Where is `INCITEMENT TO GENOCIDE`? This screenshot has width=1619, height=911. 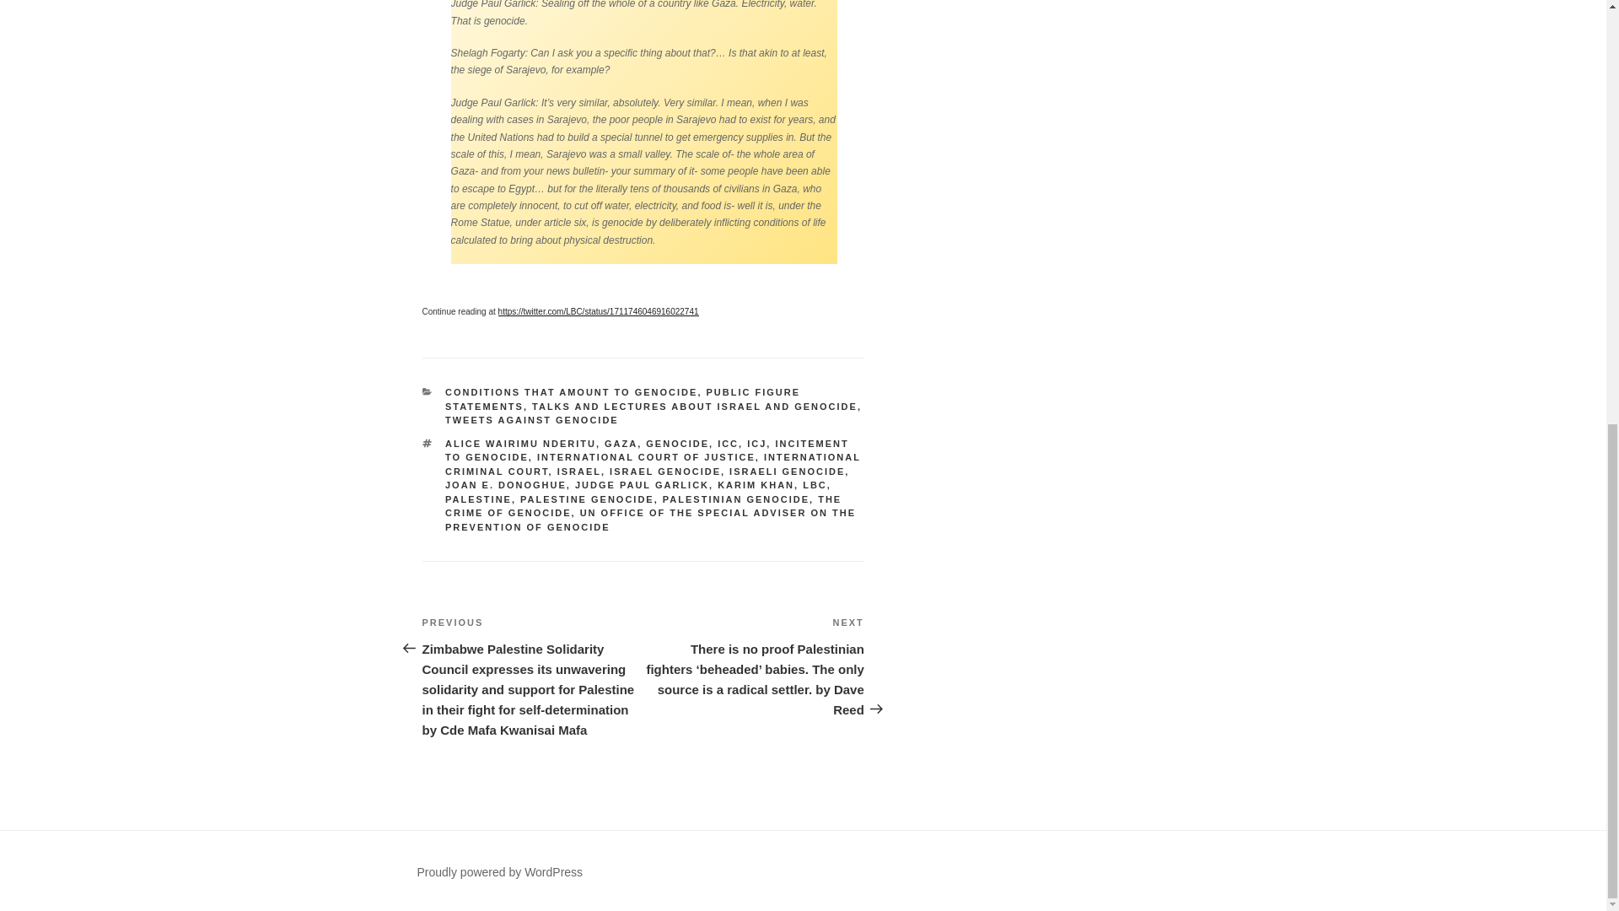
INCITEMENT TO GENOCIDE is located at coordinates (647, 450).